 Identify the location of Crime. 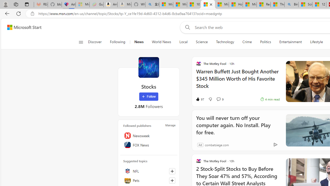
(247, 42).